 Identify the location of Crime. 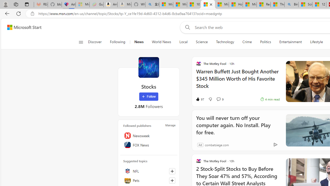
(247, 42).